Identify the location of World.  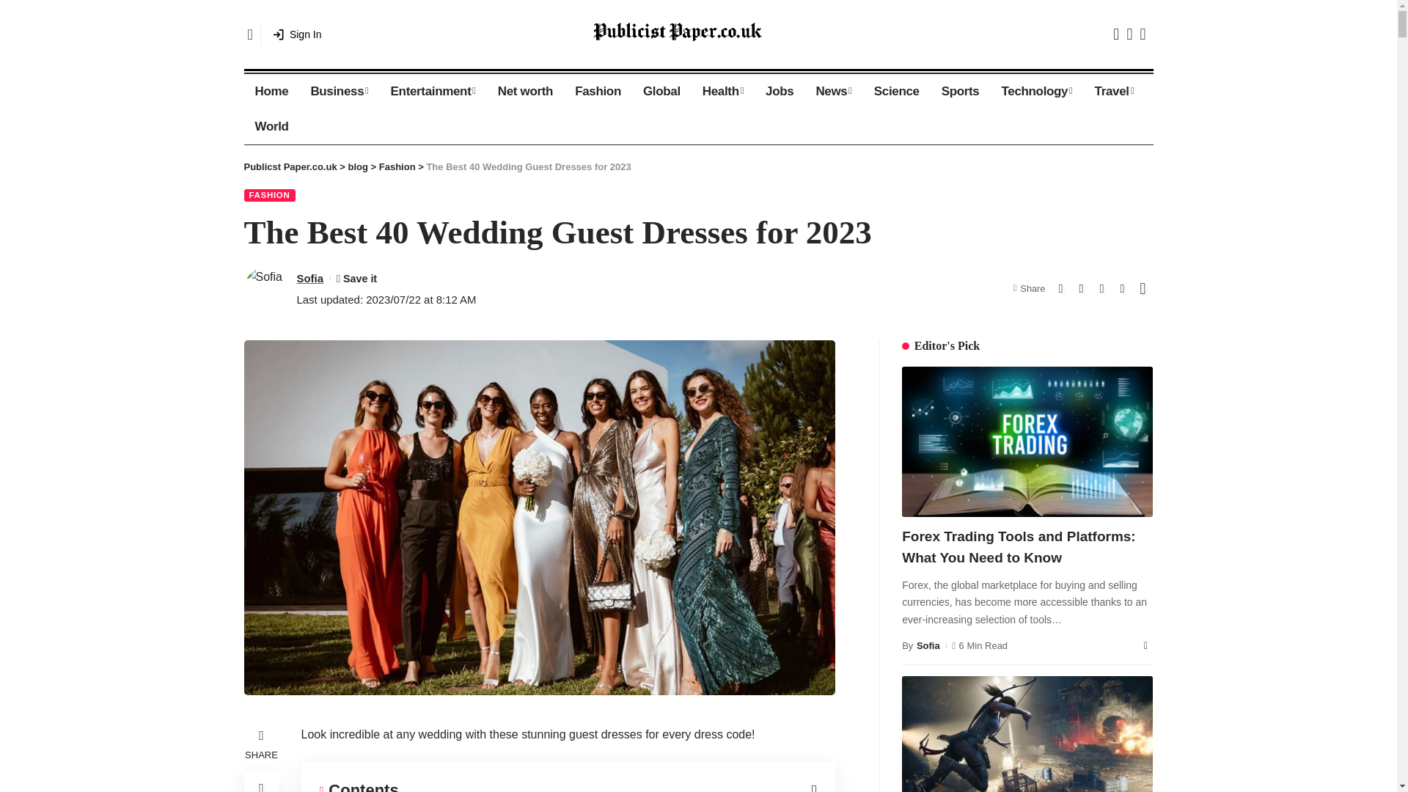
(271, 126).